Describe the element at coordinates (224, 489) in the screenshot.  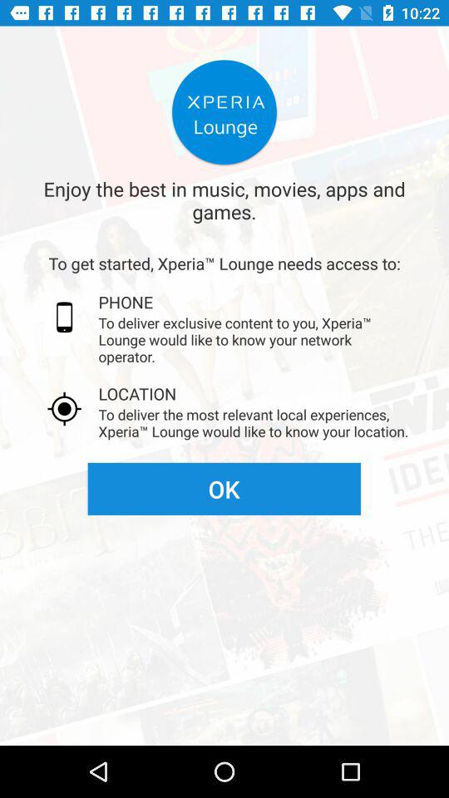
I see `launch item below the to deliver the` at that location.